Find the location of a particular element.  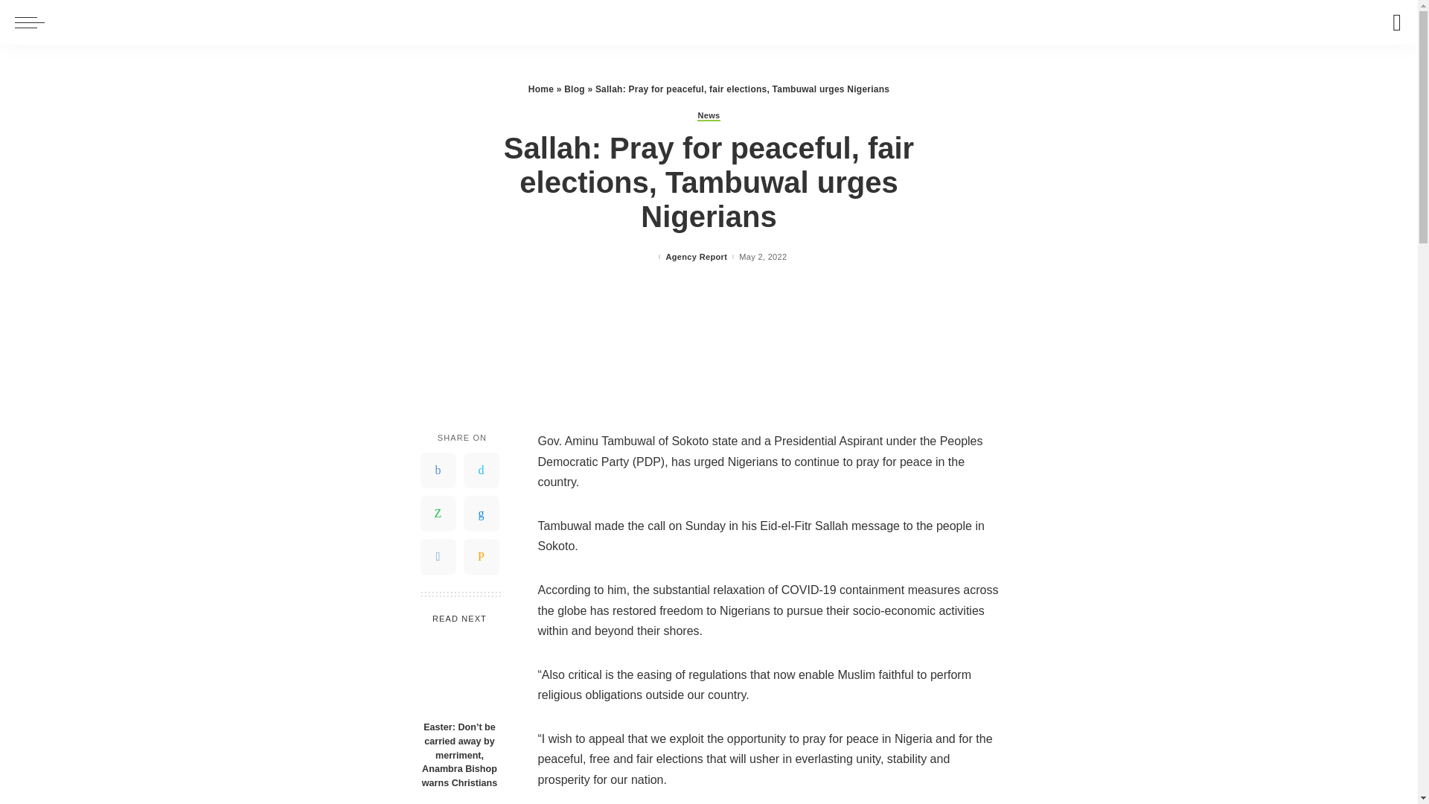

Facebook is located at coordinates (438, 470).